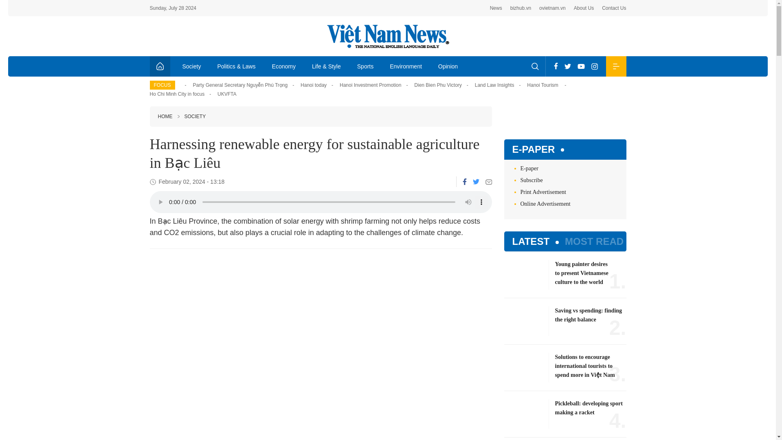 This screenshot has height=440, width=782. I want to click on Contact Us, so click(614, 8).